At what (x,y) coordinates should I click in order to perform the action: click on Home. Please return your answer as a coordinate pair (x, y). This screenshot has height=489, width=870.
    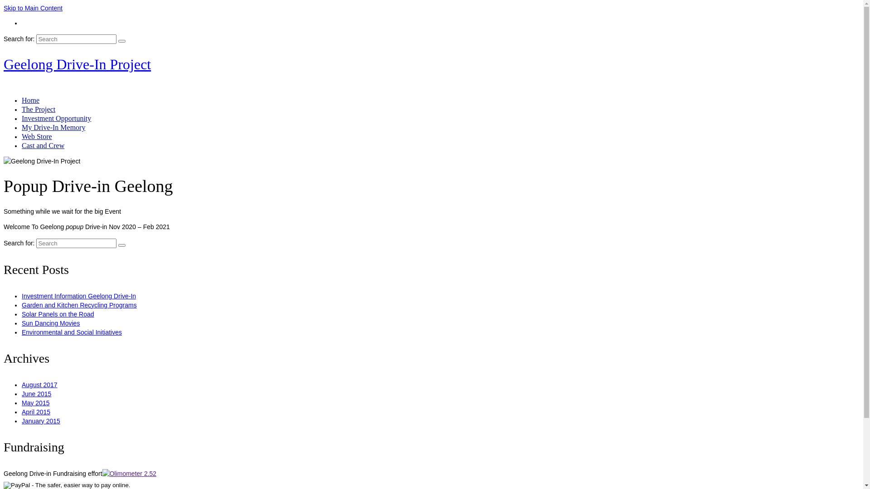
    Looking at the image, I should click on (31, 101).